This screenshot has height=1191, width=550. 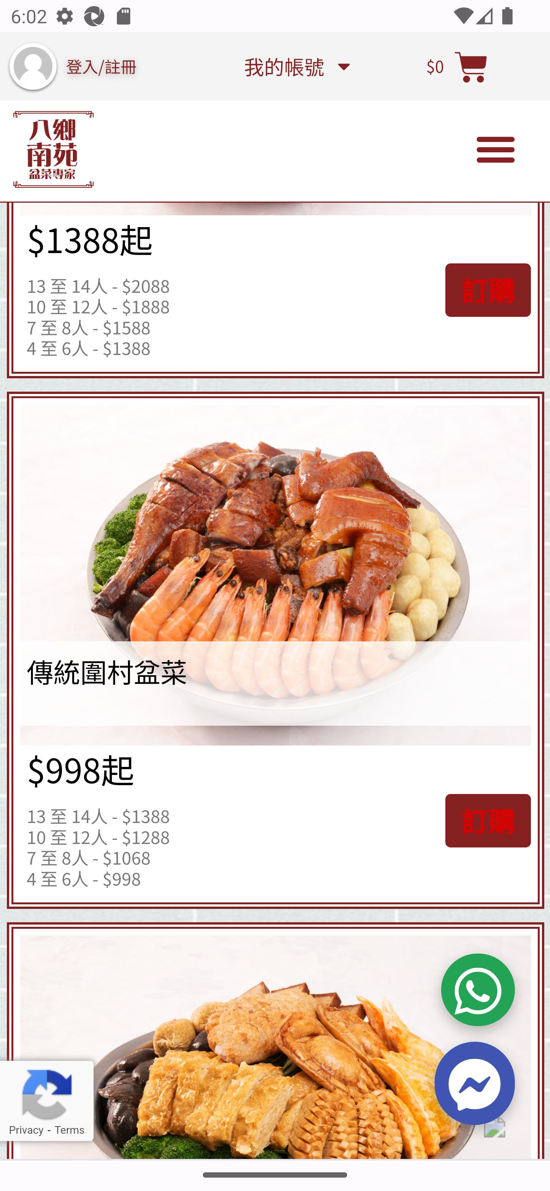 I want to click on 訂購, so click(x=488, y=290).